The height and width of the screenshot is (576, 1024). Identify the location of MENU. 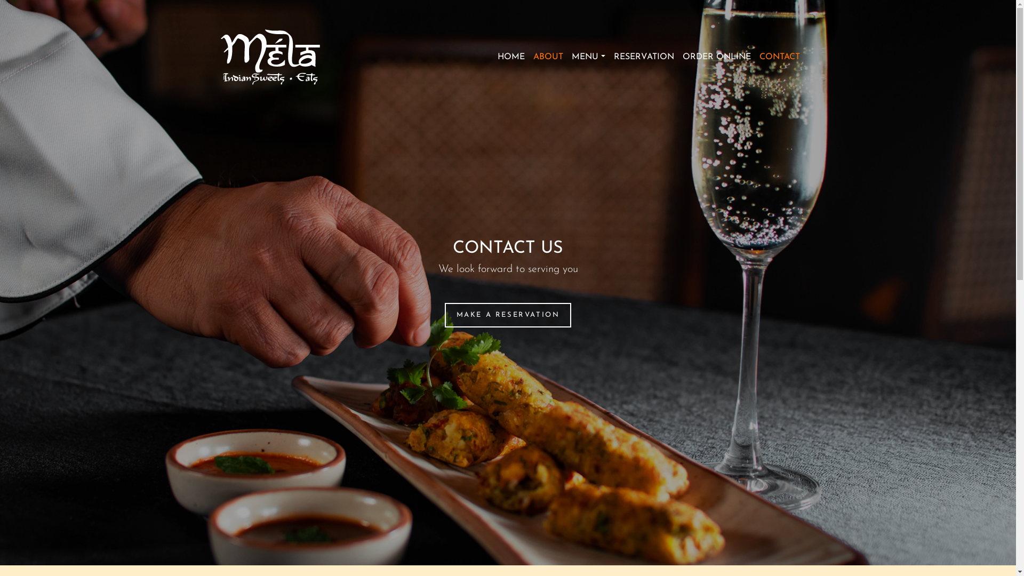
(588, 57).